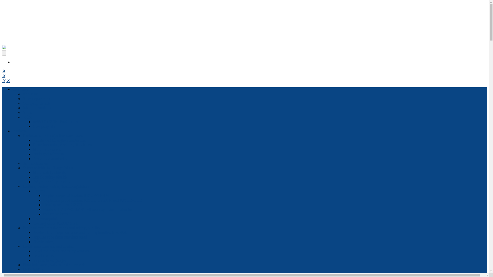 This screenshot has width=493, height=277. I want to click on Explosion-proof heaters RIZUR-TERM, so click(76, 195).